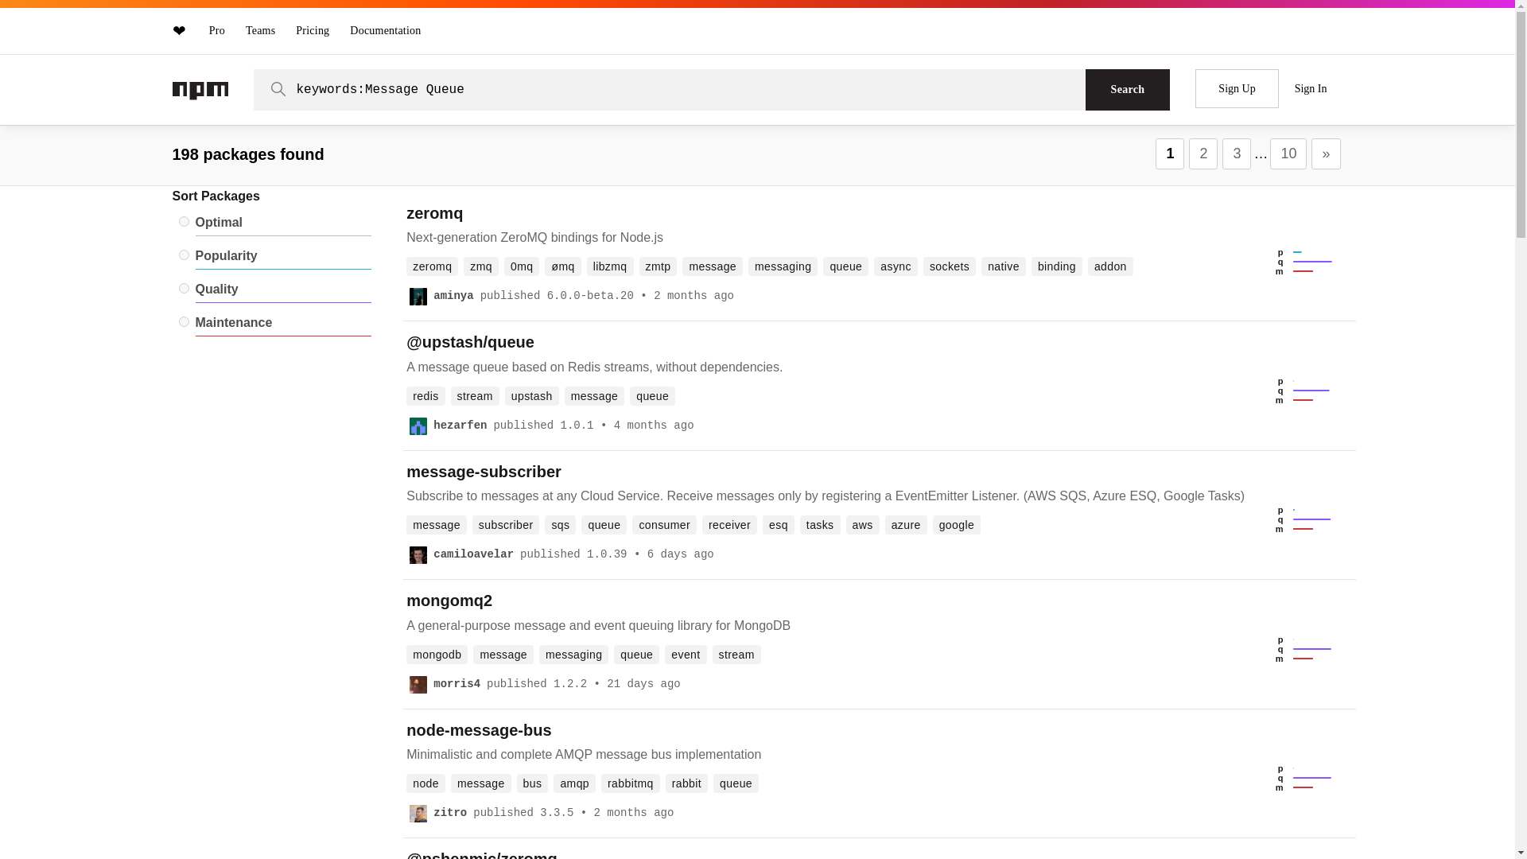 The image size is (1527, 859). What do you see at coordinates (652, 396) in the screenshot?
I see `queue` at bounding box center [652, 396].